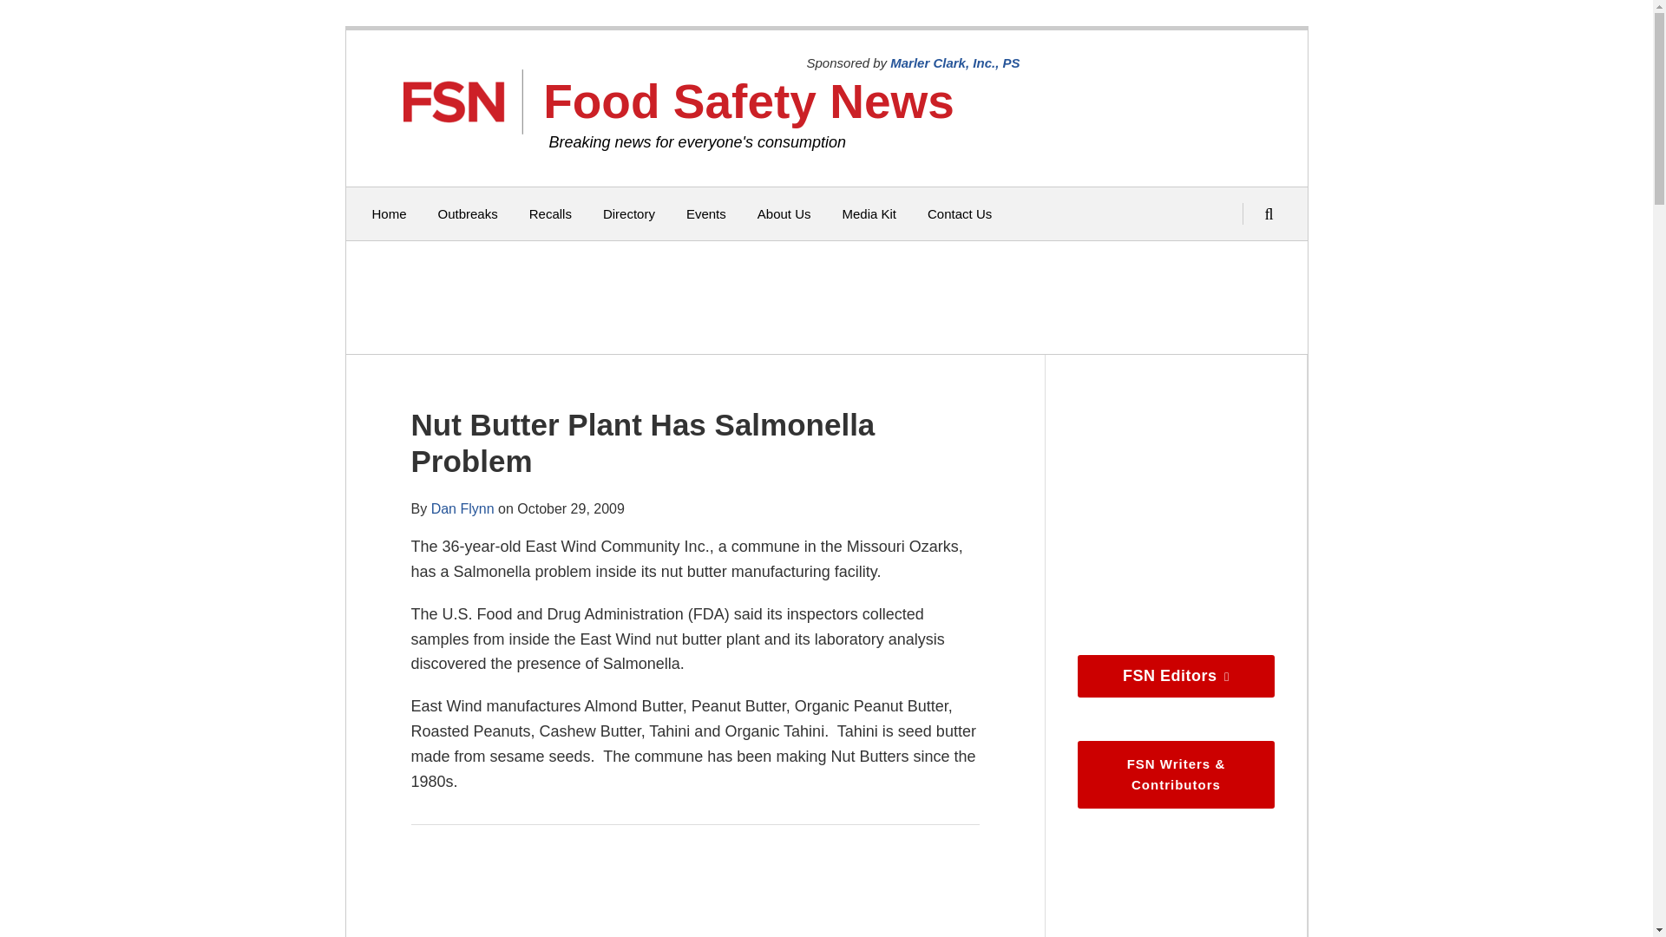 The width and height of the screenshot is (1666, 937). Describe the element at coordinates (960, 214) in the screenshot. I see `Contact Us` at that location.